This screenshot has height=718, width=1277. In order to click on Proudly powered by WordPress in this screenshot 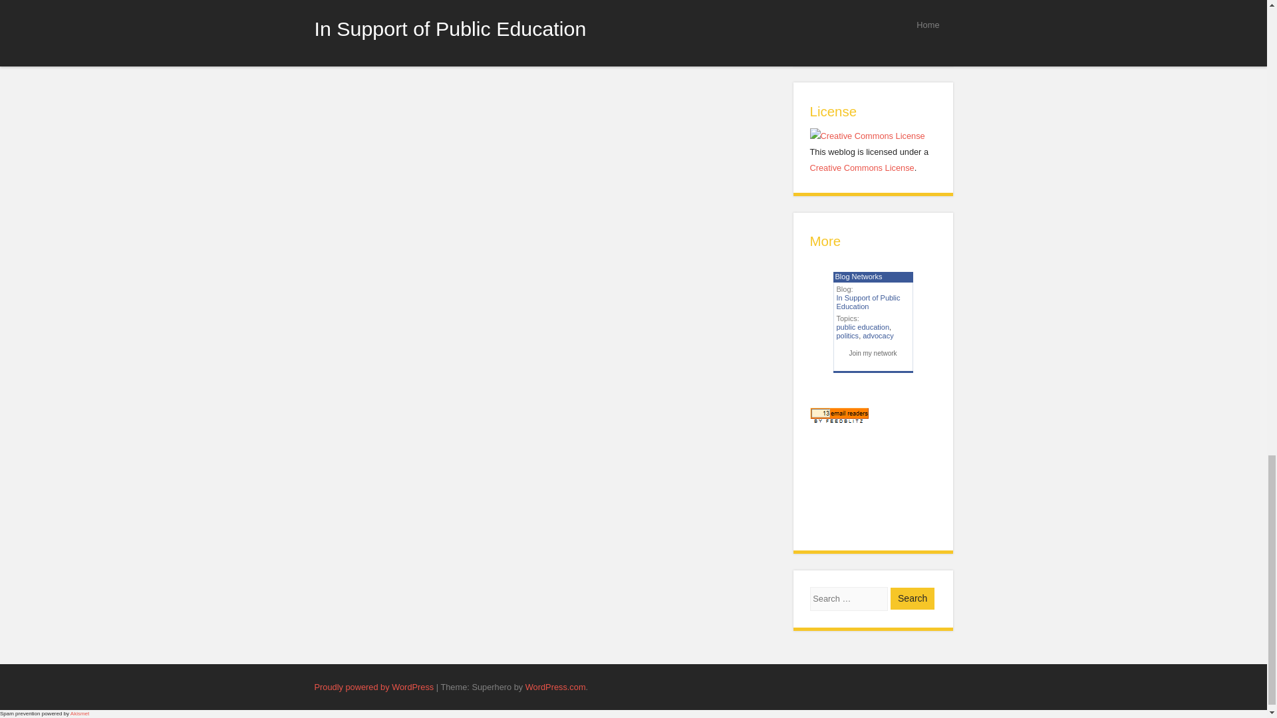, I will do `click(374, 687)`.